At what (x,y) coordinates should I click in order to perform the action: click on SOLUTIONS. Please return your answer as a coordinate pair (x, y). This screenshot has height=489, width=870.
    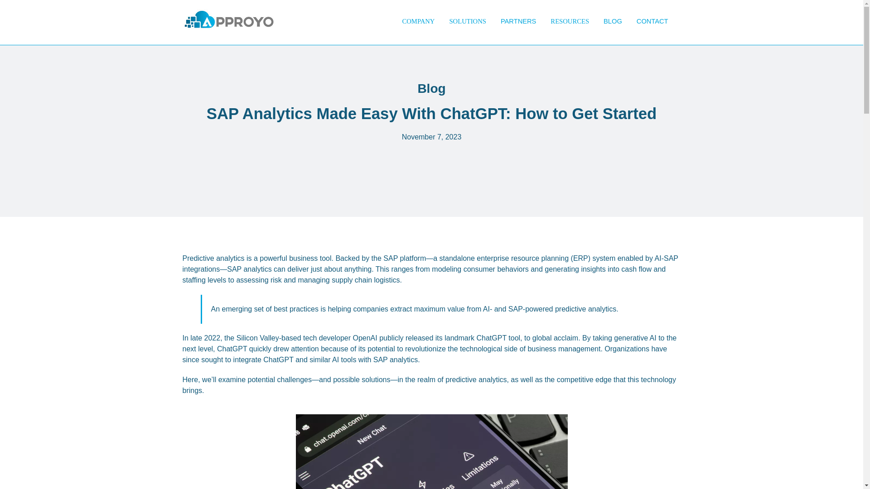
    Looking at the image, I should click on (468, 21).